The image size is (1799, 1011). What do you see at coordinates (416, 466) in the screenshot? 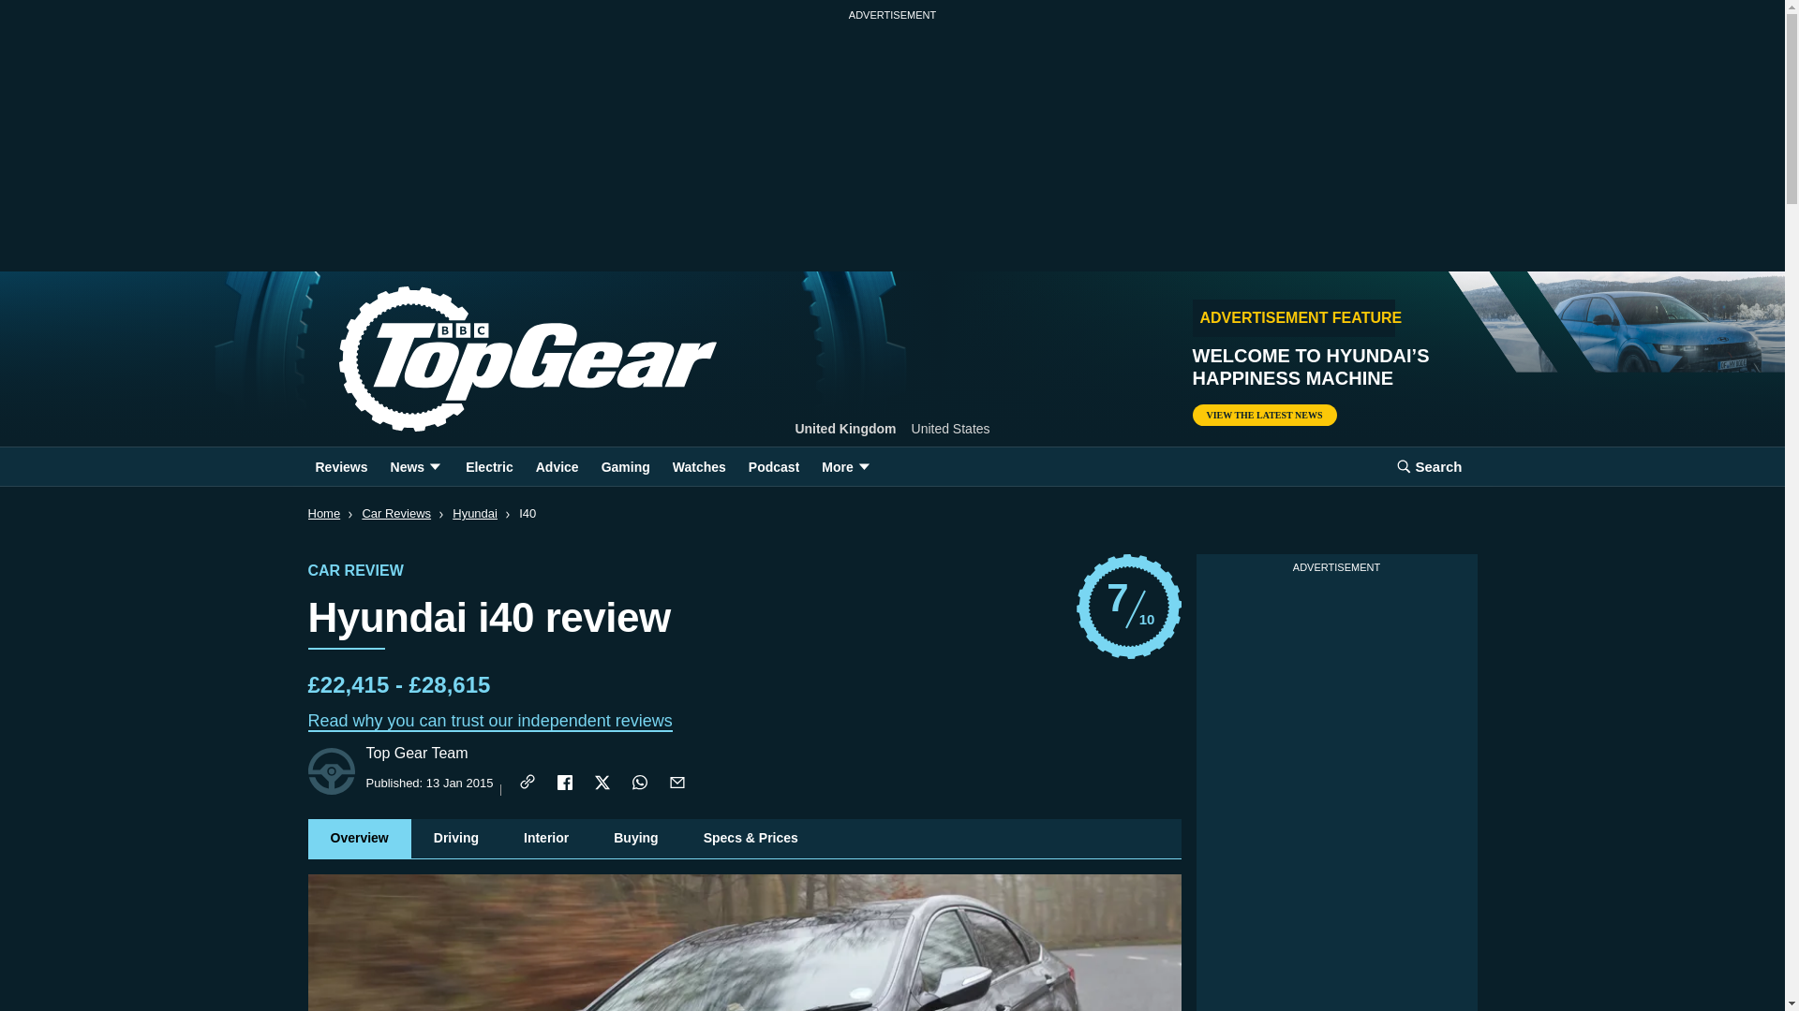
I see `VIEW THE LATEST NEWS` at bounding box center [416, 466].